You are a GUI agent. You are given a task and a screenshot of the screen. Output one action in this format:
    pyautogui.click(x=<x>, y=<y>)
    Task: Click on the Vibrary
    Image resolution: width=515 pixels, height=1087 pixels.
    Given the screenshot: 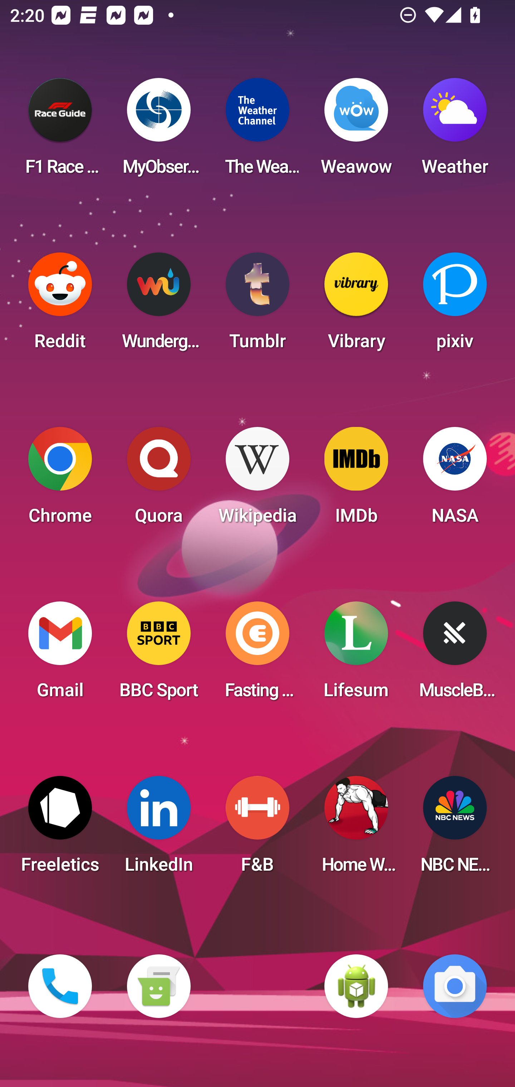 What is the action you would take?
    pyautogui.click(x=356, y=305)
    